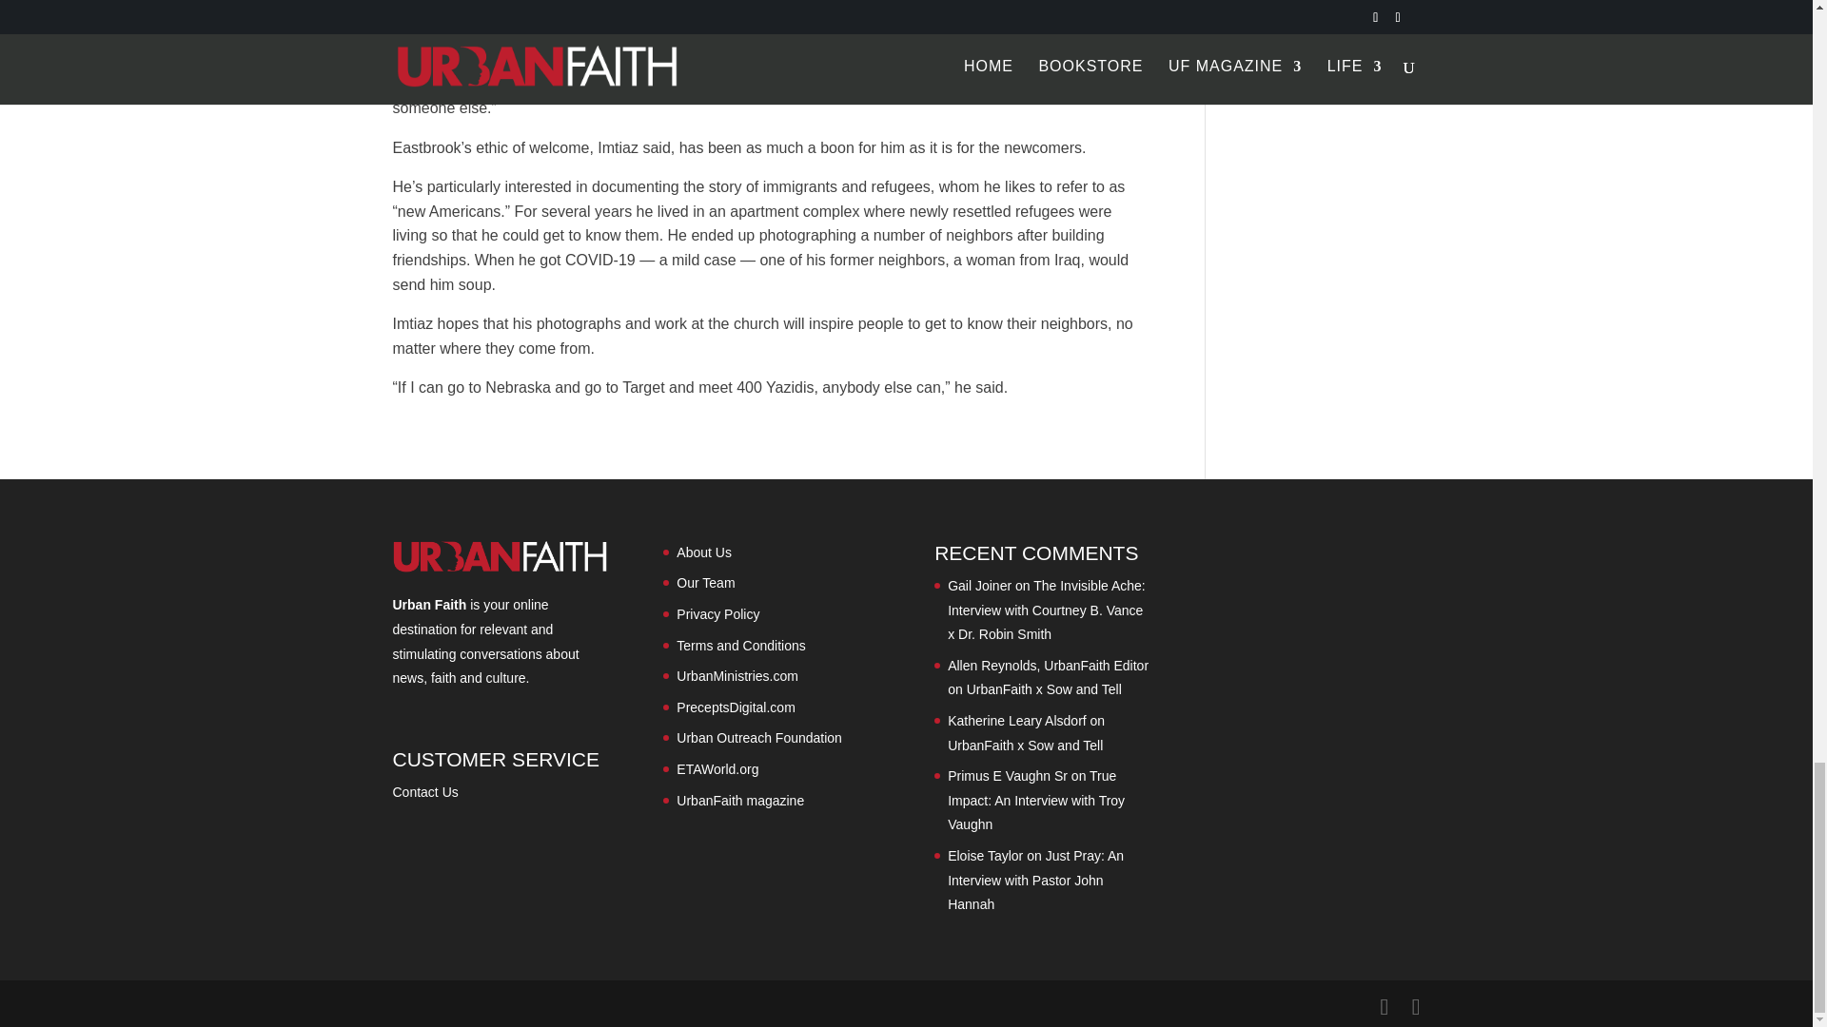 The image size is (1827, 1027). What do you see at coordinates (424, 792) in the screenshot?
I see `Contact Us` at bounding box center [424, 792].